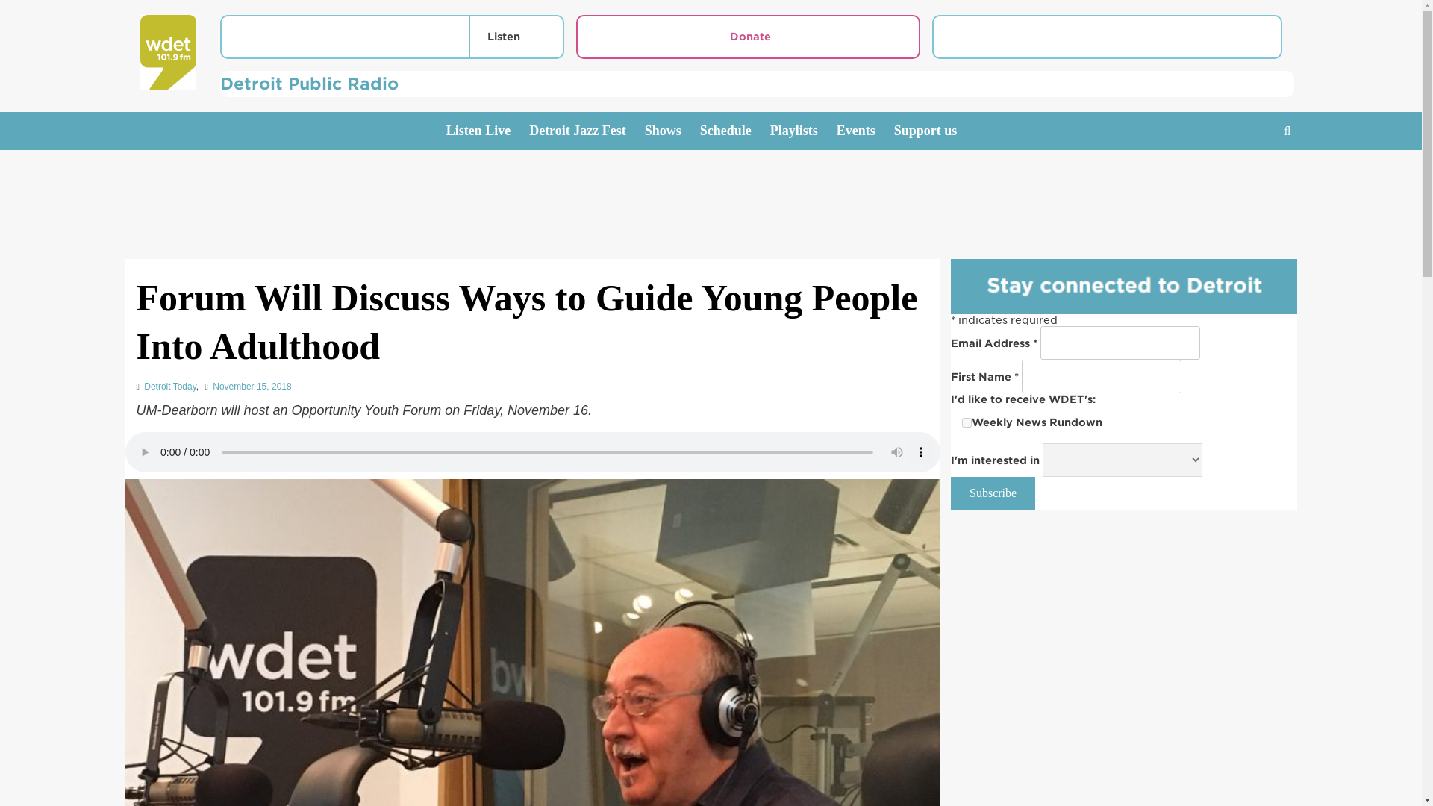 This screenshot has width=1433, height=806. What do you see at coordinates (748, 37) in the screenshot?
I see `Donate` at bounding box center [748, 37].